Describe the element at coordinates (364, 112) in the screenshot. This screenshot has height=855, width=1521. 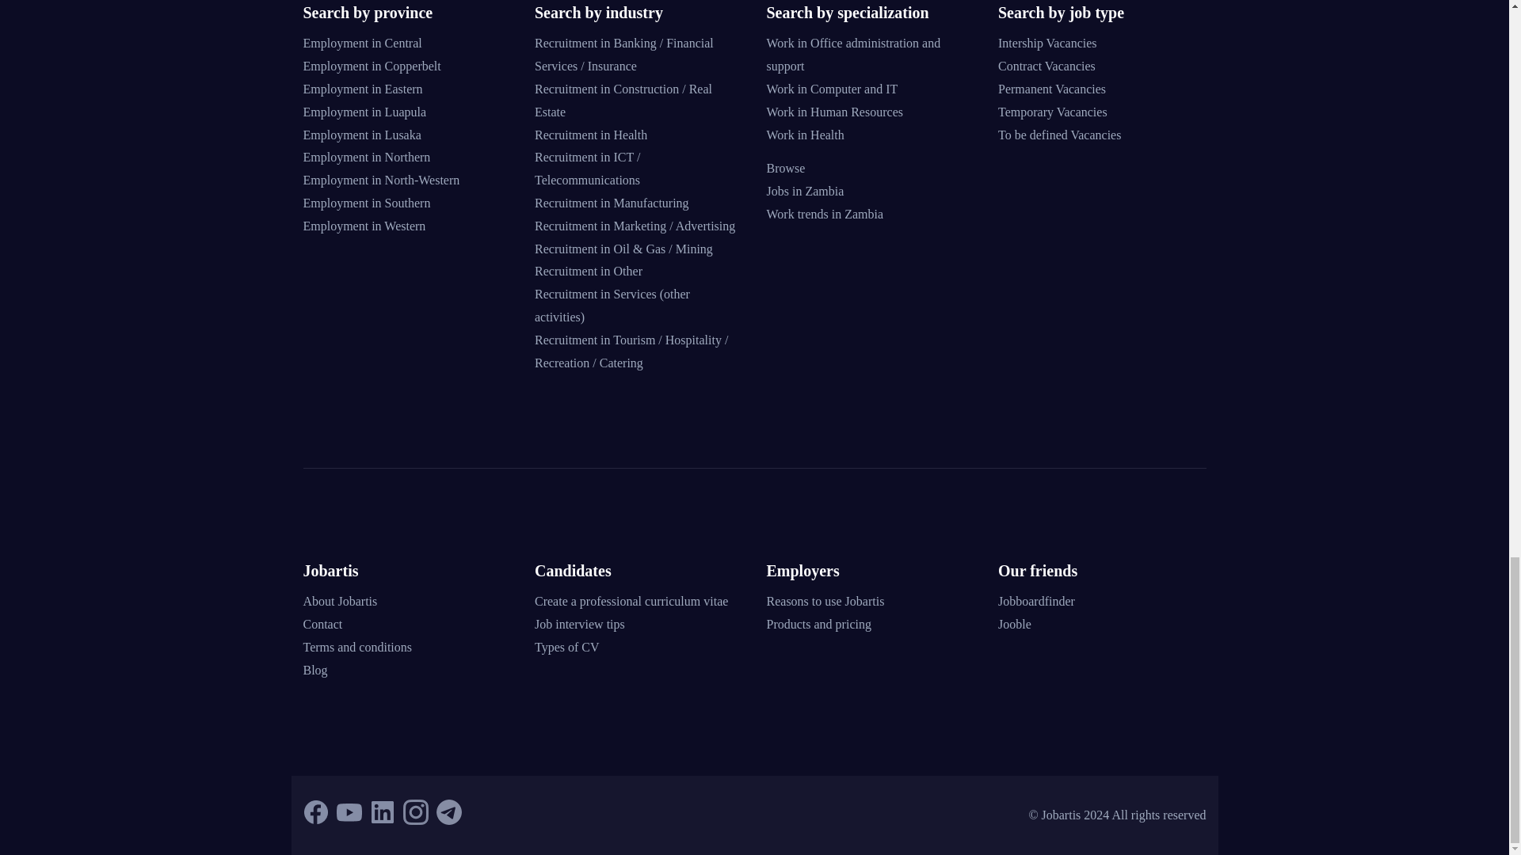
I see `Employment in Luapula` at that location.